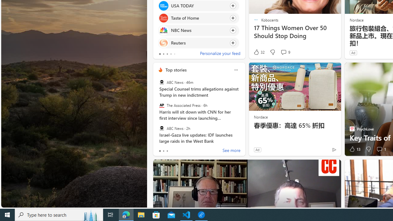 This screenshot has height=221, width=393. I want to click on 13 Like, so click(354, 149).